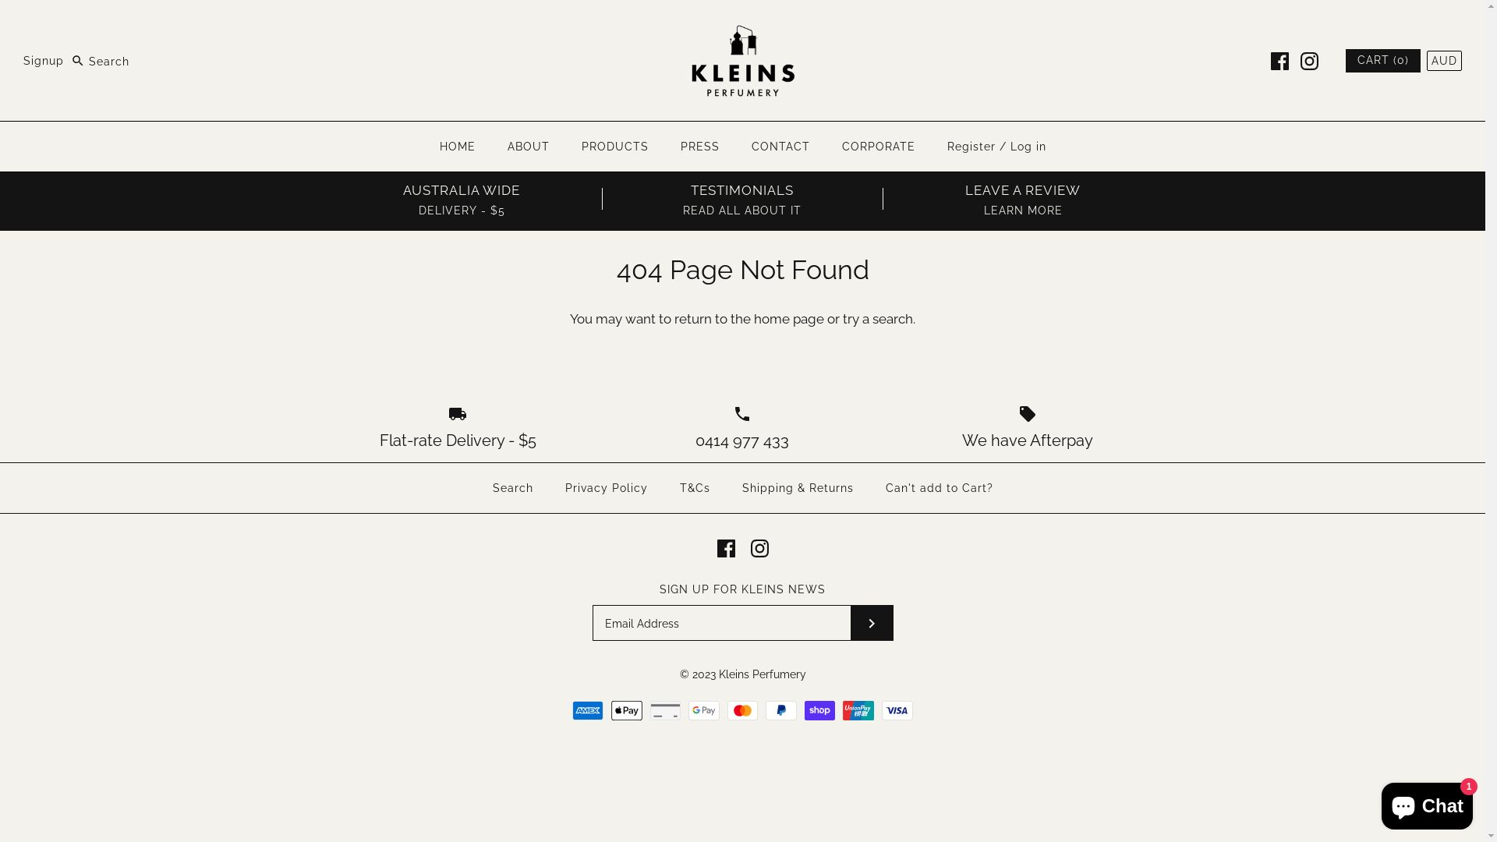 Image resolution: width=1497 pixels, height=842 pixels. What do you see at coordinates (940, 488) in the screenshot?
I see `Can't add to Cart?` at bounding box center [940, 488].